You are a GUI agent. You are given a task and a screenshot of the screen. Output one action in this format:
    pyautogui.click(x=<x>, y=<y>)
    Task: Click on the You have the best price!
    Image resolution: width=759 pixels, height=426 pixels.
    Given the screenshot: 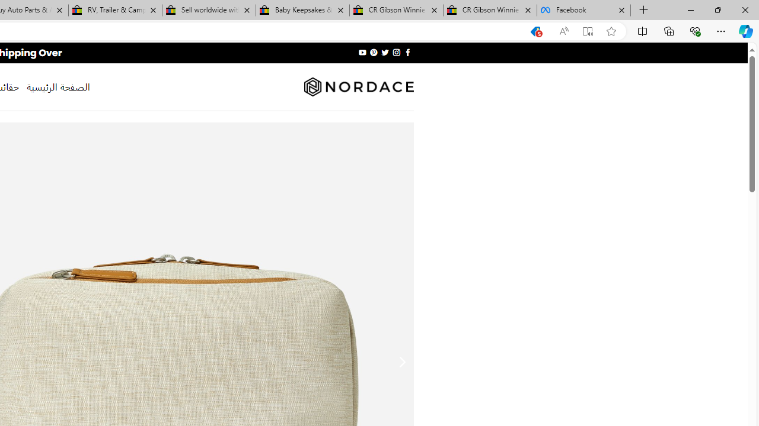 What is the action you would take?
    pyautogui.click(x=535, y=31)
    